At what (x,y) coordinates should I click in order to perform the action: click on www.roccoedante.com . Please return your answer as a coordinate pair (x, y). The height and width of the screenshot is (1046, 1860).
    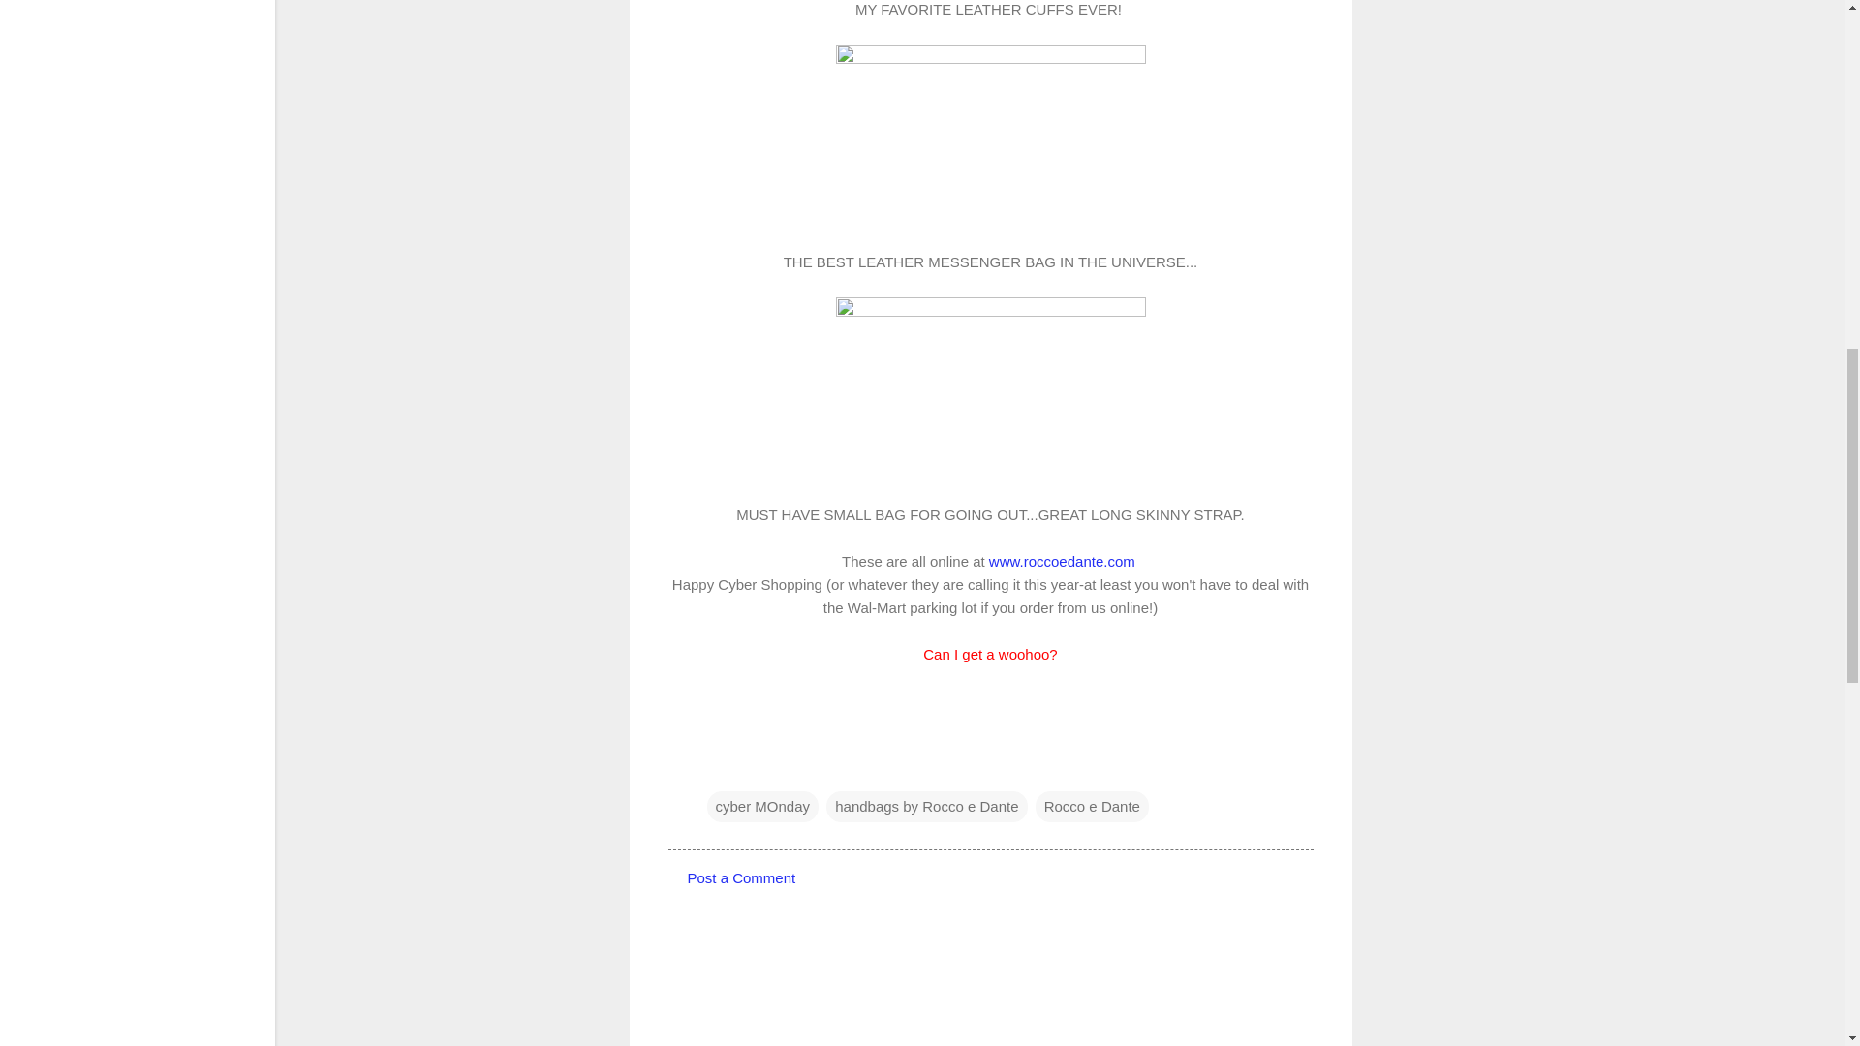
    Looking at the image, I should click on (1064, 561).